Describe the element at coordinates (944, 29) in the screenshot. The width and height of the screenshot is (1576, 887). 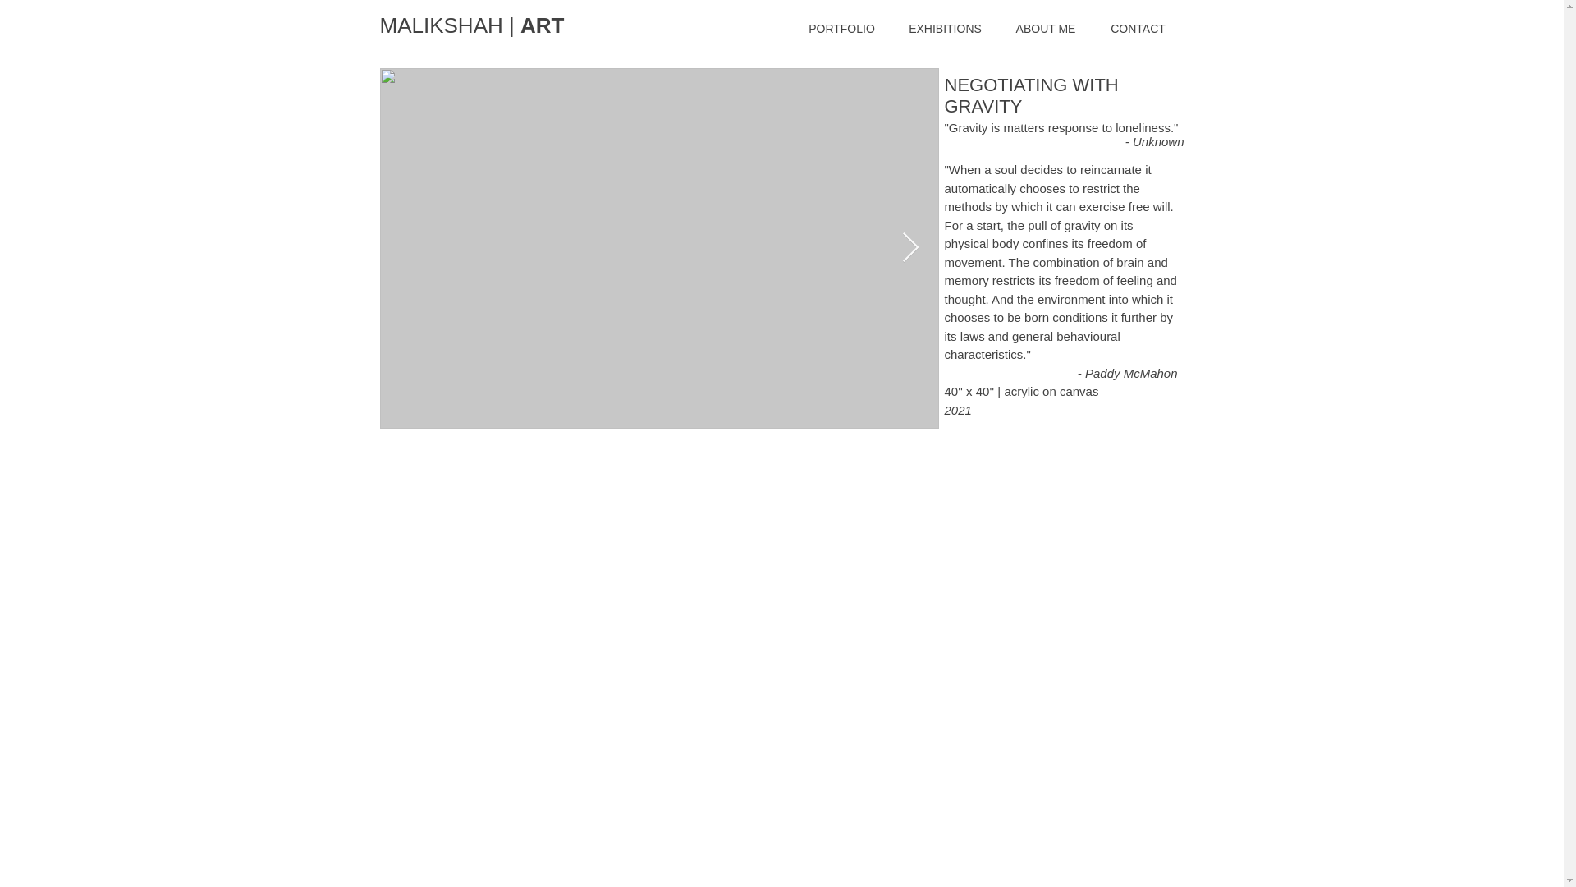
I see `EXHIBITIONS` at that location.